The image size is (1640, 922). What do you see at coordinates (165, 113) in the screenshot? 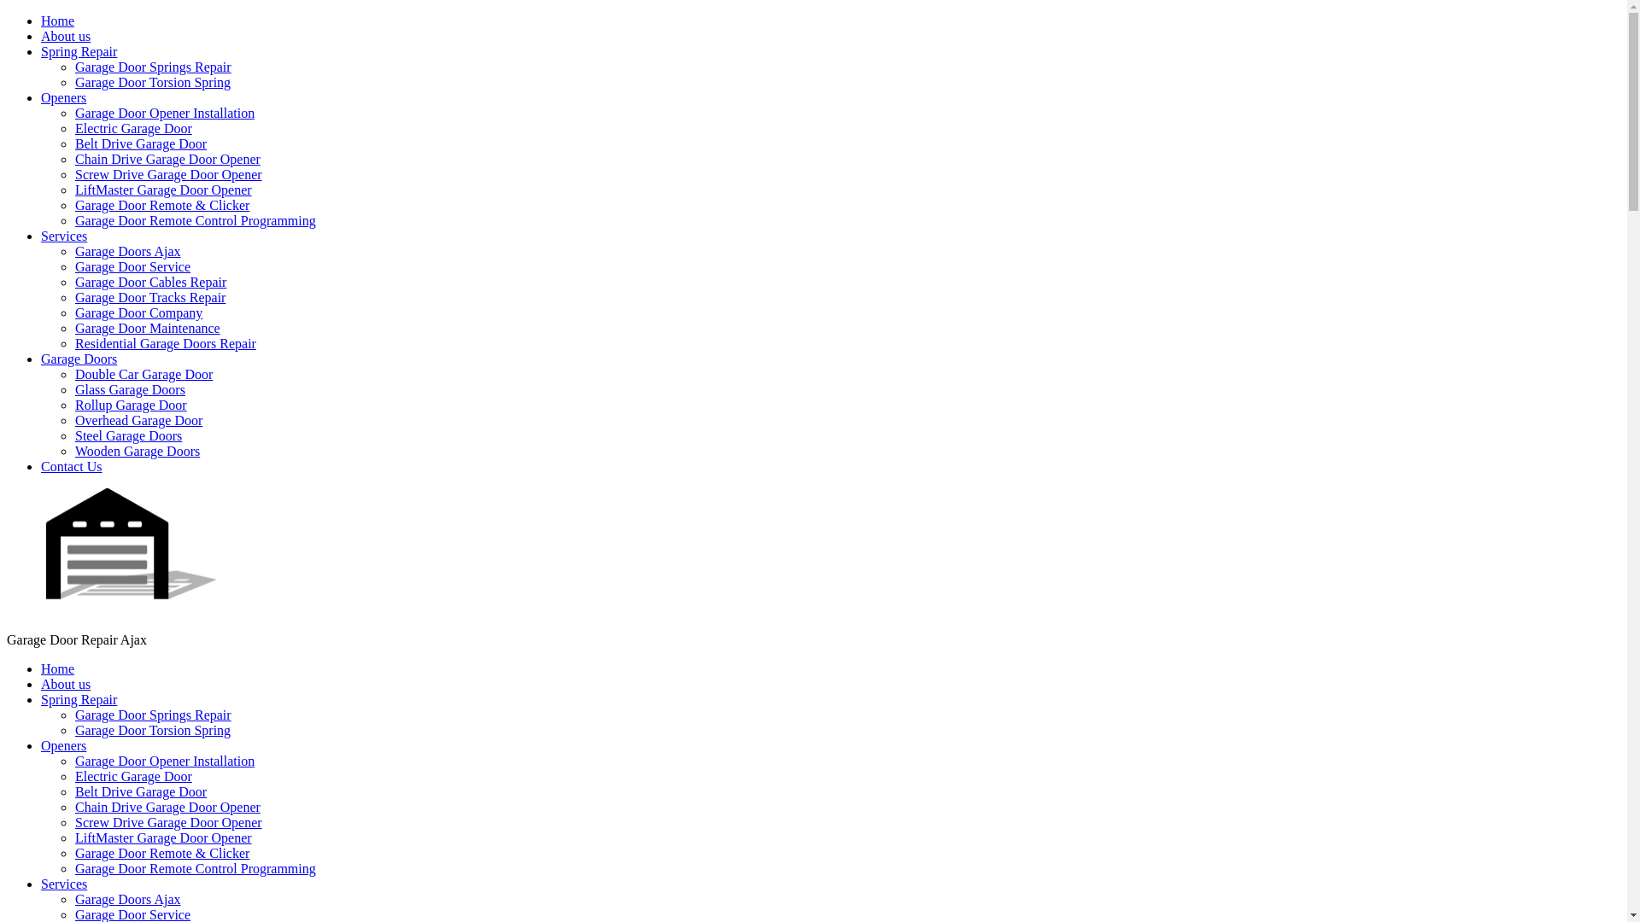
I see `Garage Door Opener Installation` at bounding box center [165, 113].